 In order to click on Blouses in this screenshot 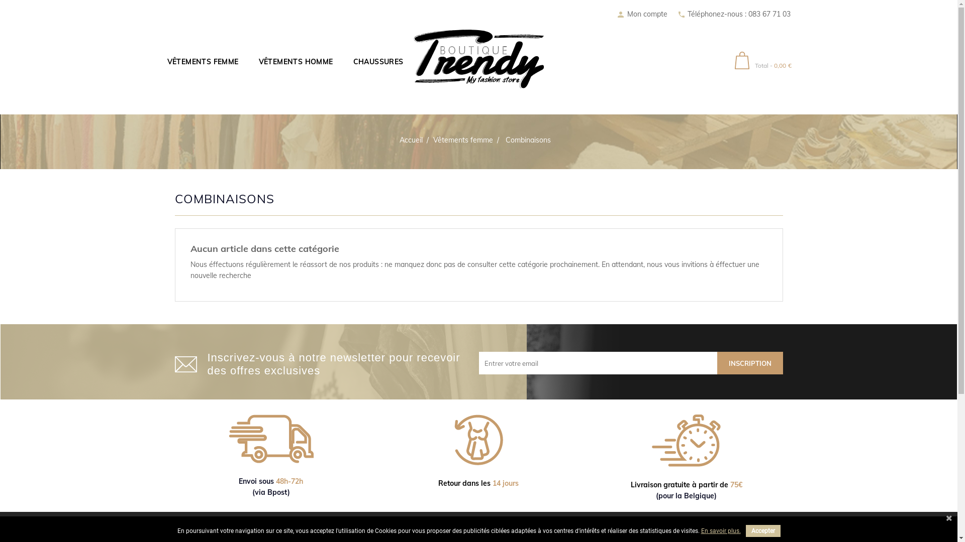, I will do `click(294, 102)`.